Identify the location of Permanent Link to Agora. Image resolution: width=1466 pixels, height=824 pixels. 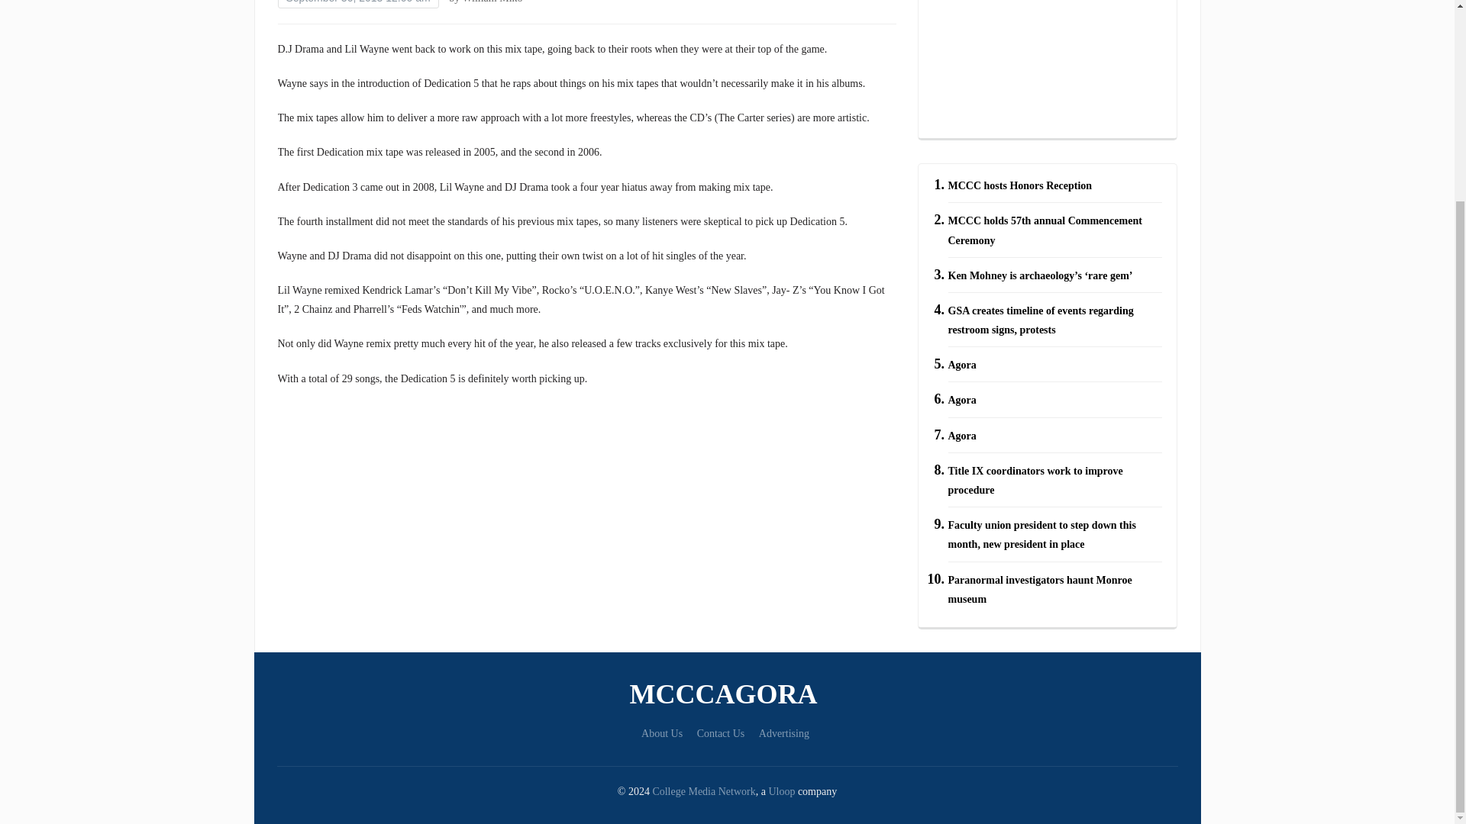
(962, 401).